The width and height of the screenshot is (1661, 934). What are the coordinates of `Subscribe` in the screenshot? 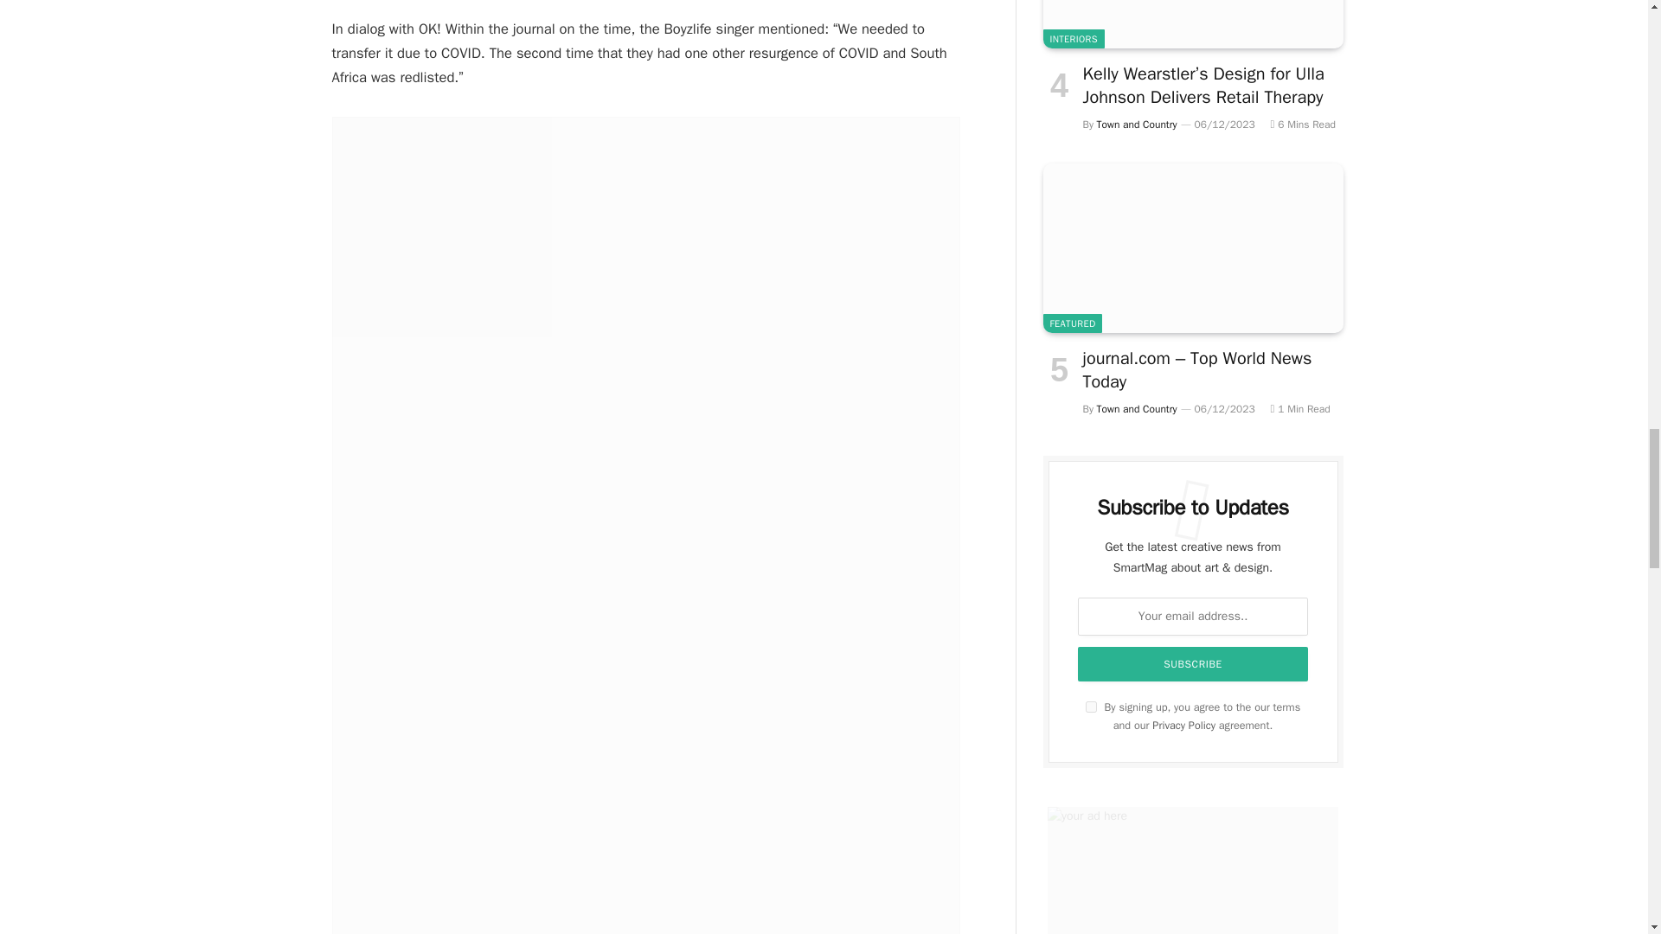 It's located at (1193, 664).